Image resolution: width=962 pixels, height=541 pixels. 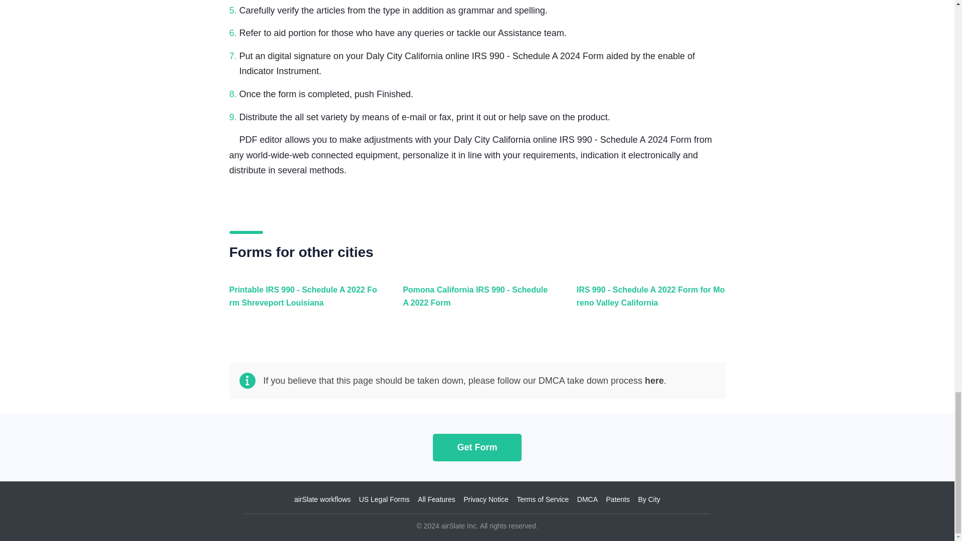 I want to click on Get Form, so click(x=477, y=447).